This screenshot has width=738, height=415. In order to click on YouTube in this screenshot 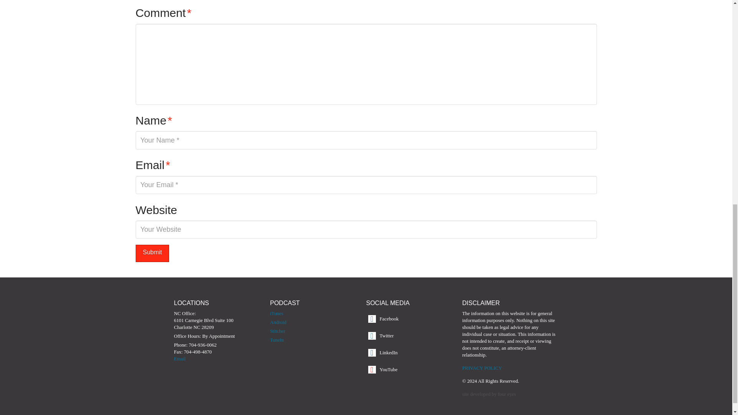, I will do `click(387, 369)`.